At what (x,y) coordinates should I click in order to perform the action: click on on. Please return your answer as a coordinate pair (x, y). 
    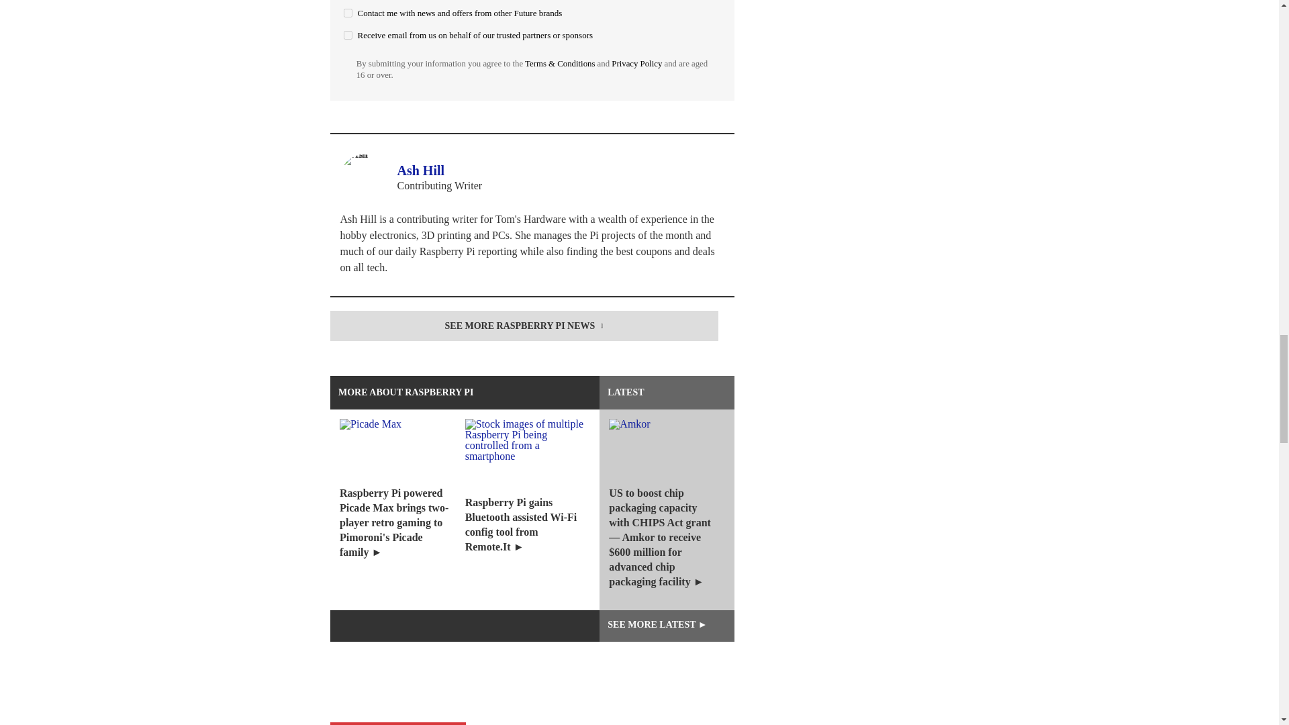
    Looking at the image, I should click on (348, 12).